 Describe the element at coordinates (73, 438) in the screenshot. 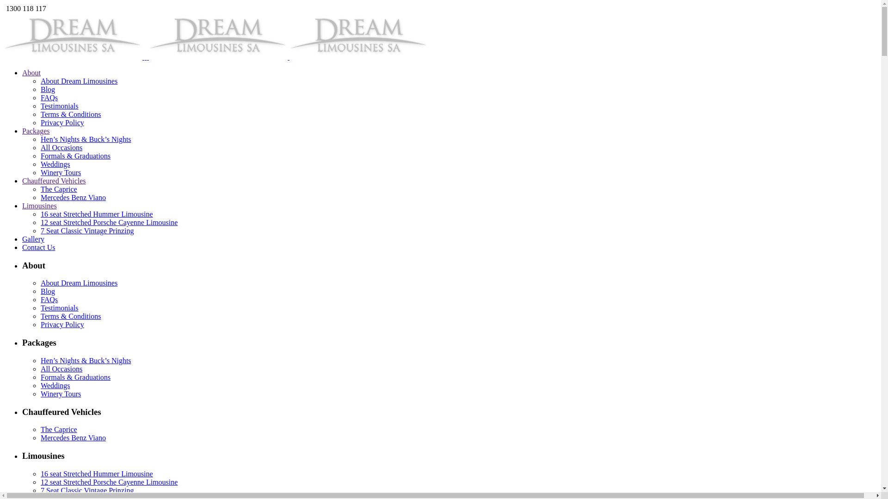

I see `Mercedes Benz Viano` at that location.